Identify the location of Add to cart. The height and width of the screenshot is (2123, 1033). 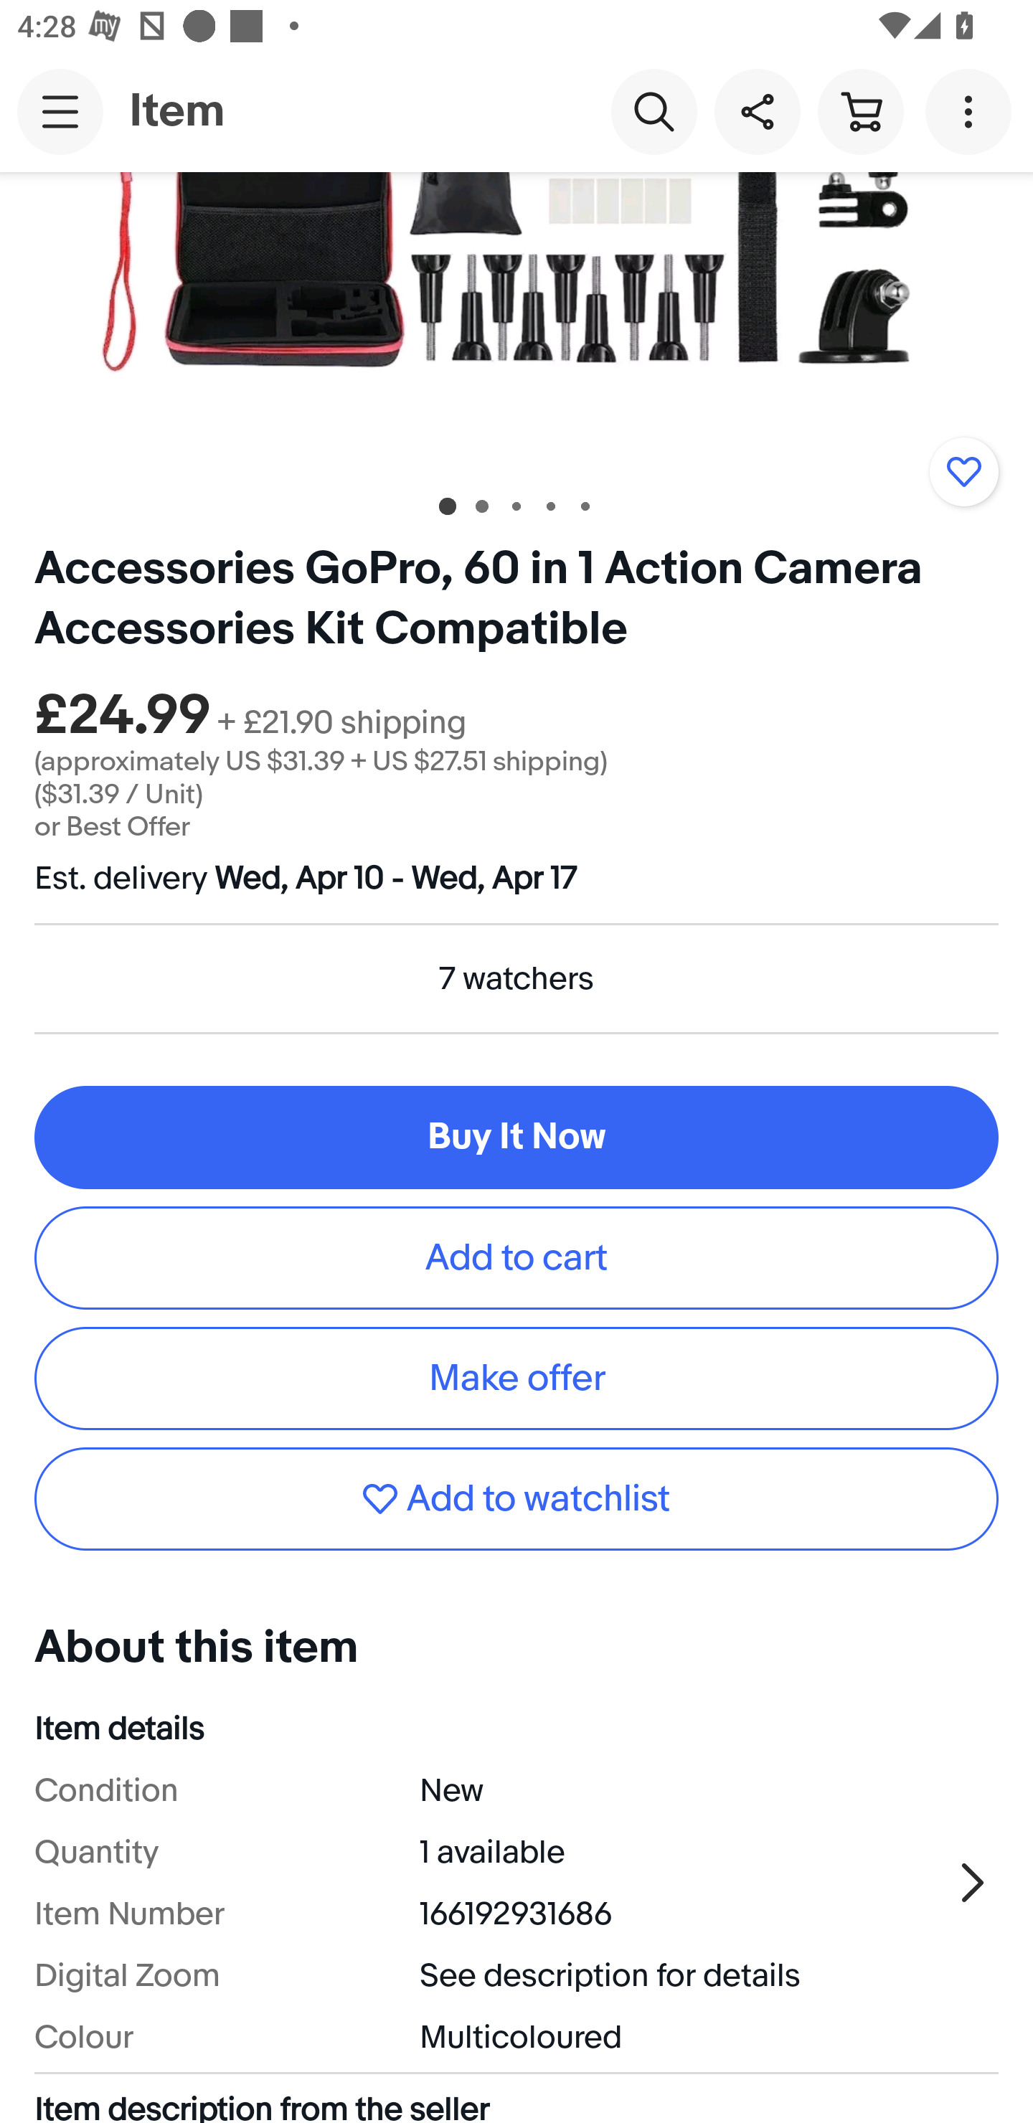
(516, 1258).